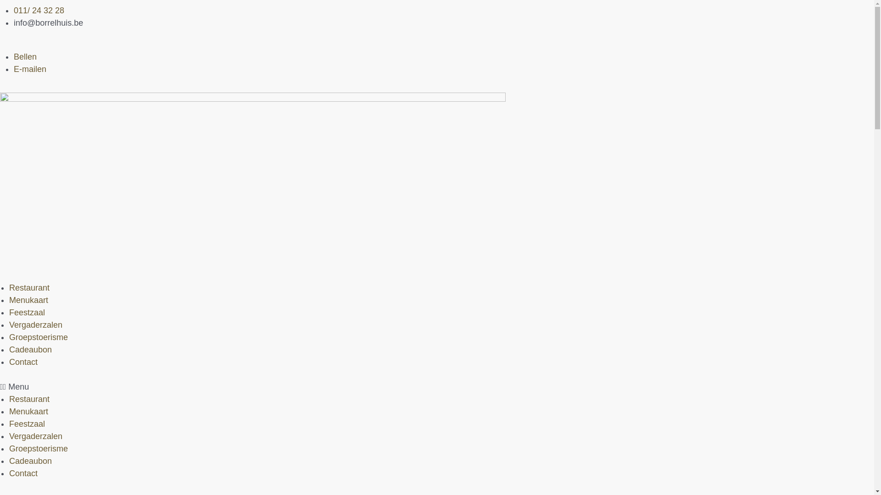 The image size is (881, 495). Describe the element at coordinates (27, 313) in the screenshot. I see `Feestzaal` at that location.